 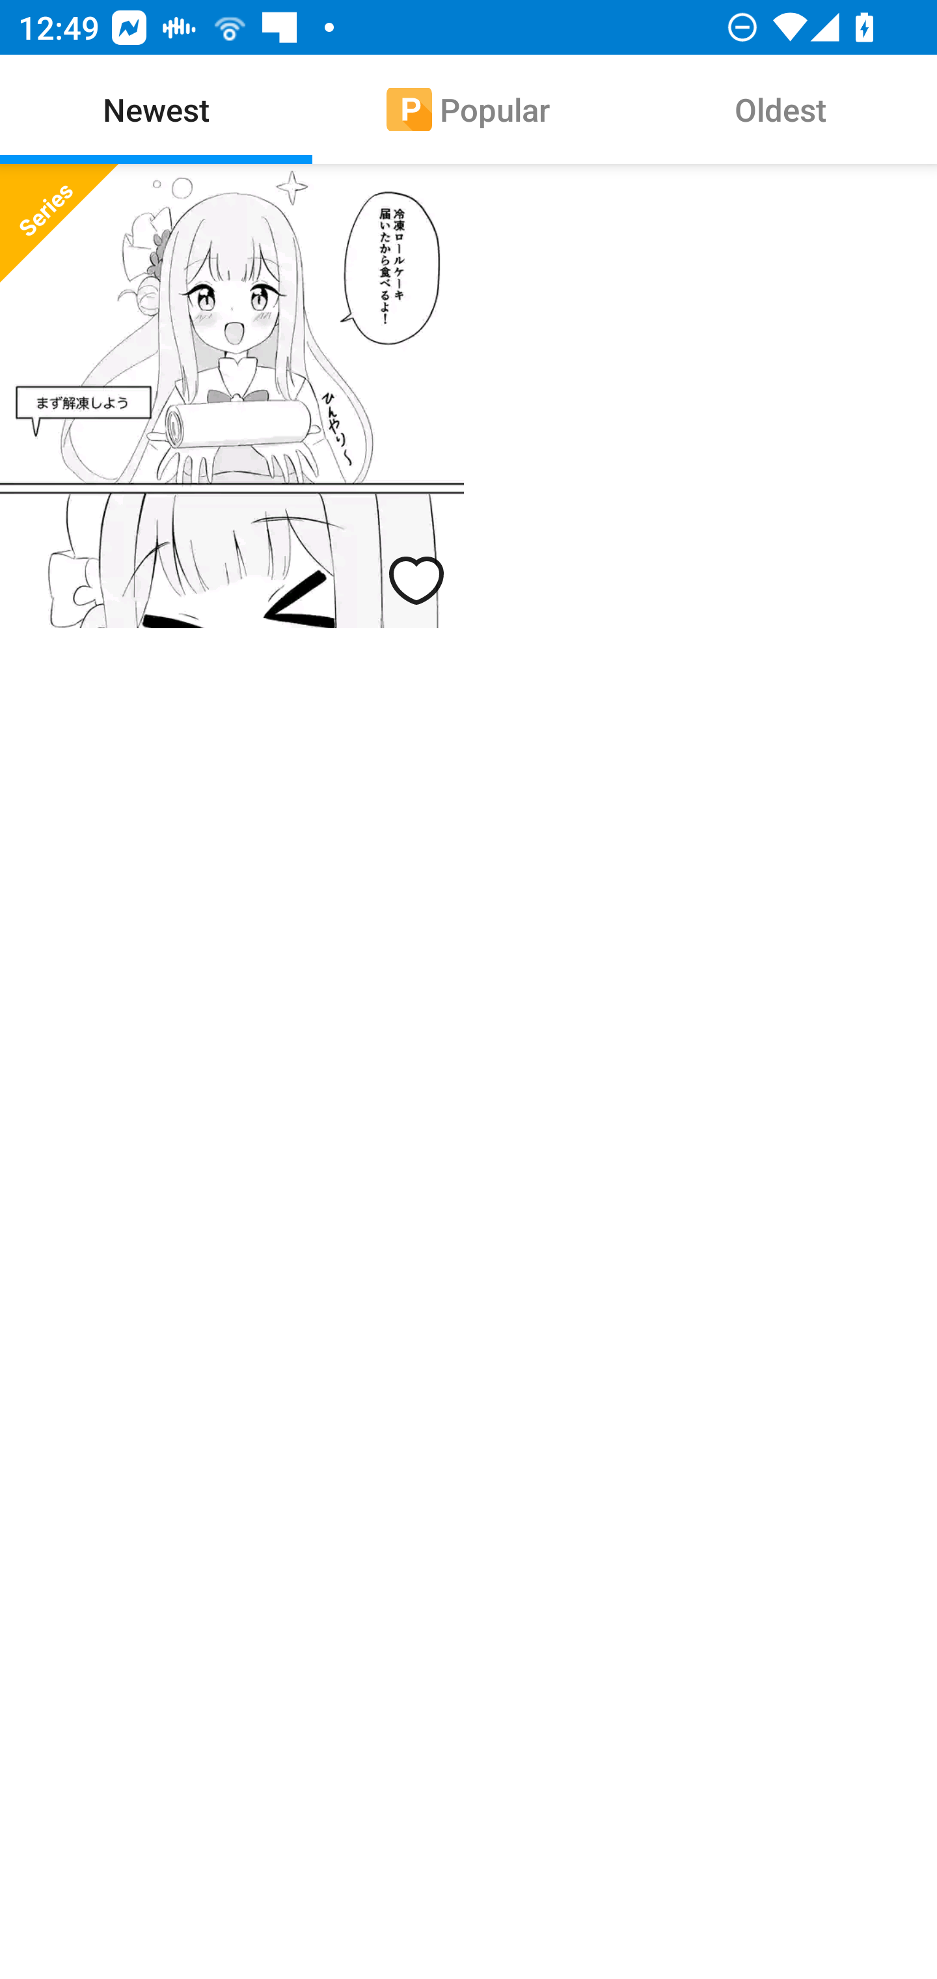 I want to click on Series, so click(x=232, y=396).